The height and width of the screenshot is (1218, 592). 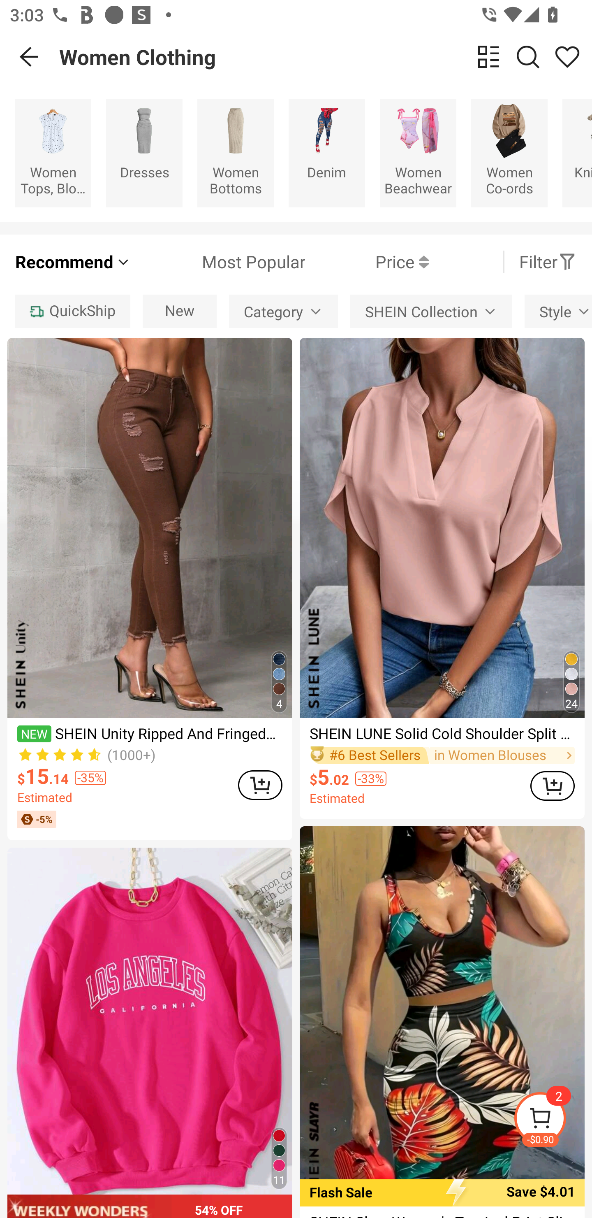 What do you see at coordinates (528, 56) in the screenshot?
I see `Search` at bounding box center [528, 56].